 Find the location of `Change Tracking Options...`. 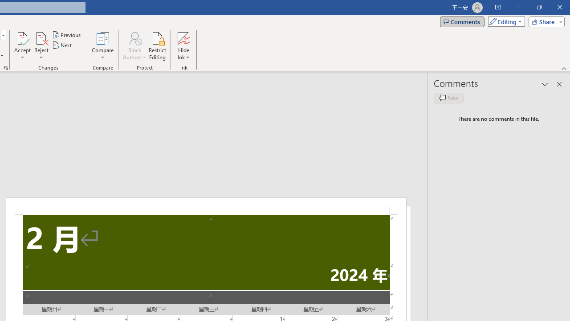

Change Tracking Options... is located at coordinates (6, 68).